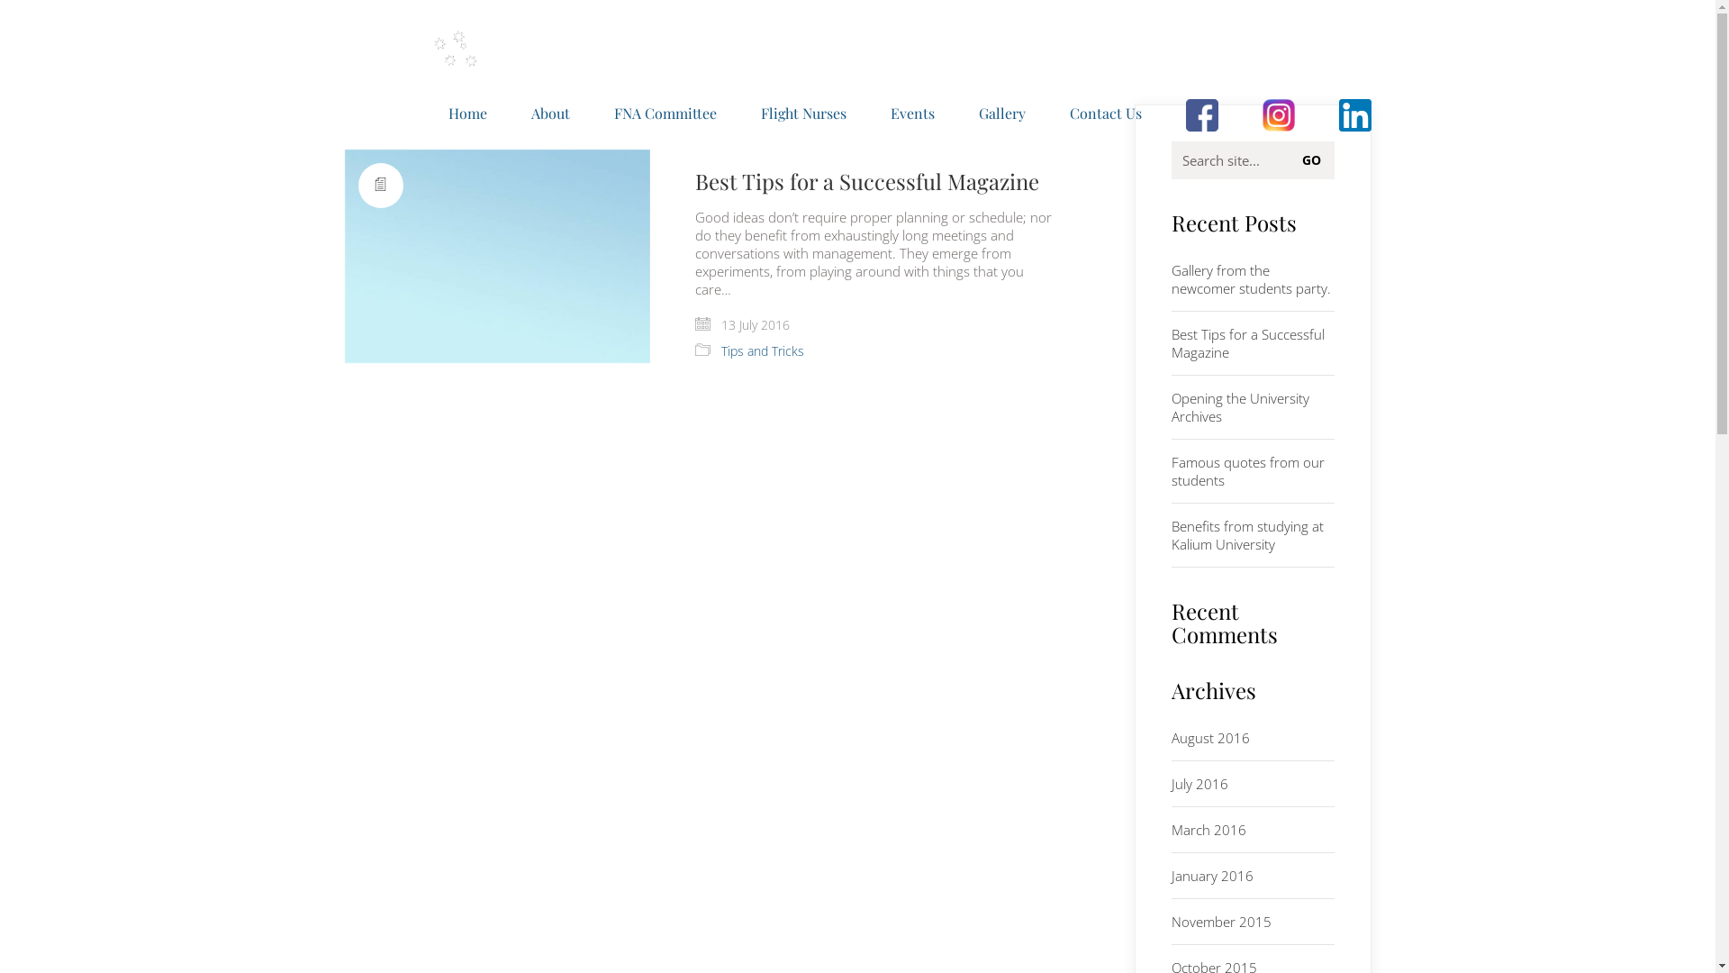  Describe the element at coordinates (1199, 784) in the screenshot. I see `July 2016` at that location.